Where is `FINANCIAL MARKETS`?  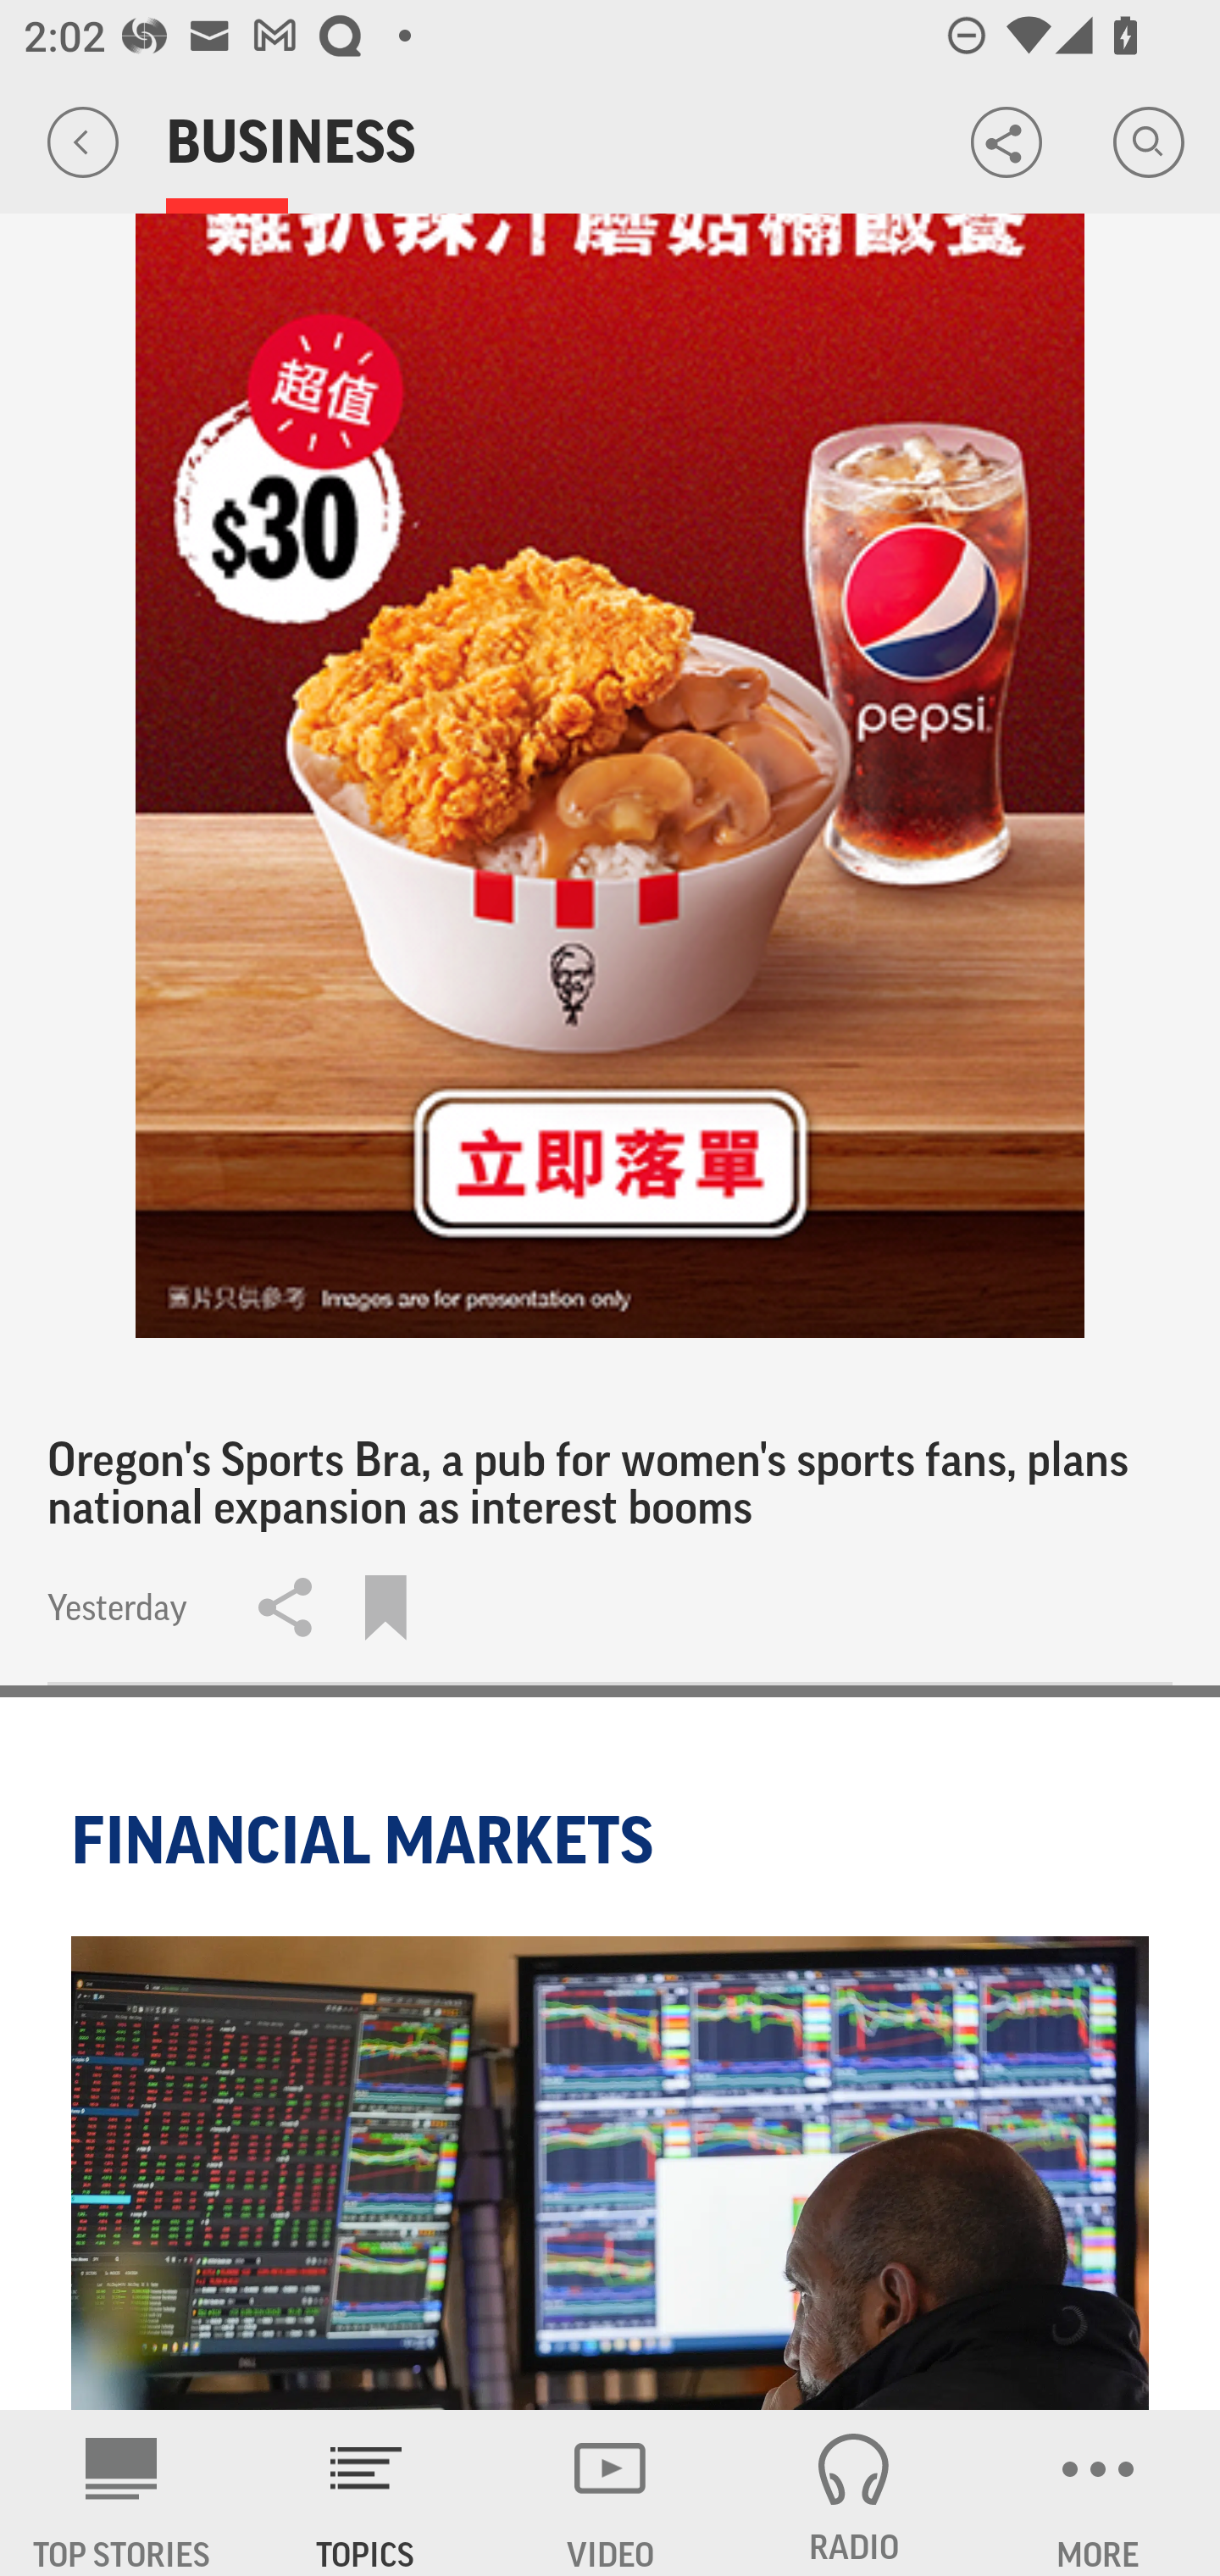
FINANCIAL MARKETS is located at coordinates (368, 1840).